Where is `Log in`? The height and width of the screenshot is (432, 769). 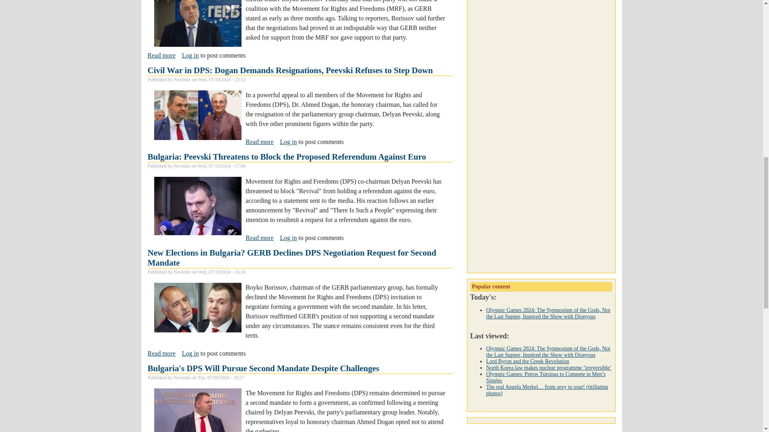
Log in is located at coordinates (288, 238).